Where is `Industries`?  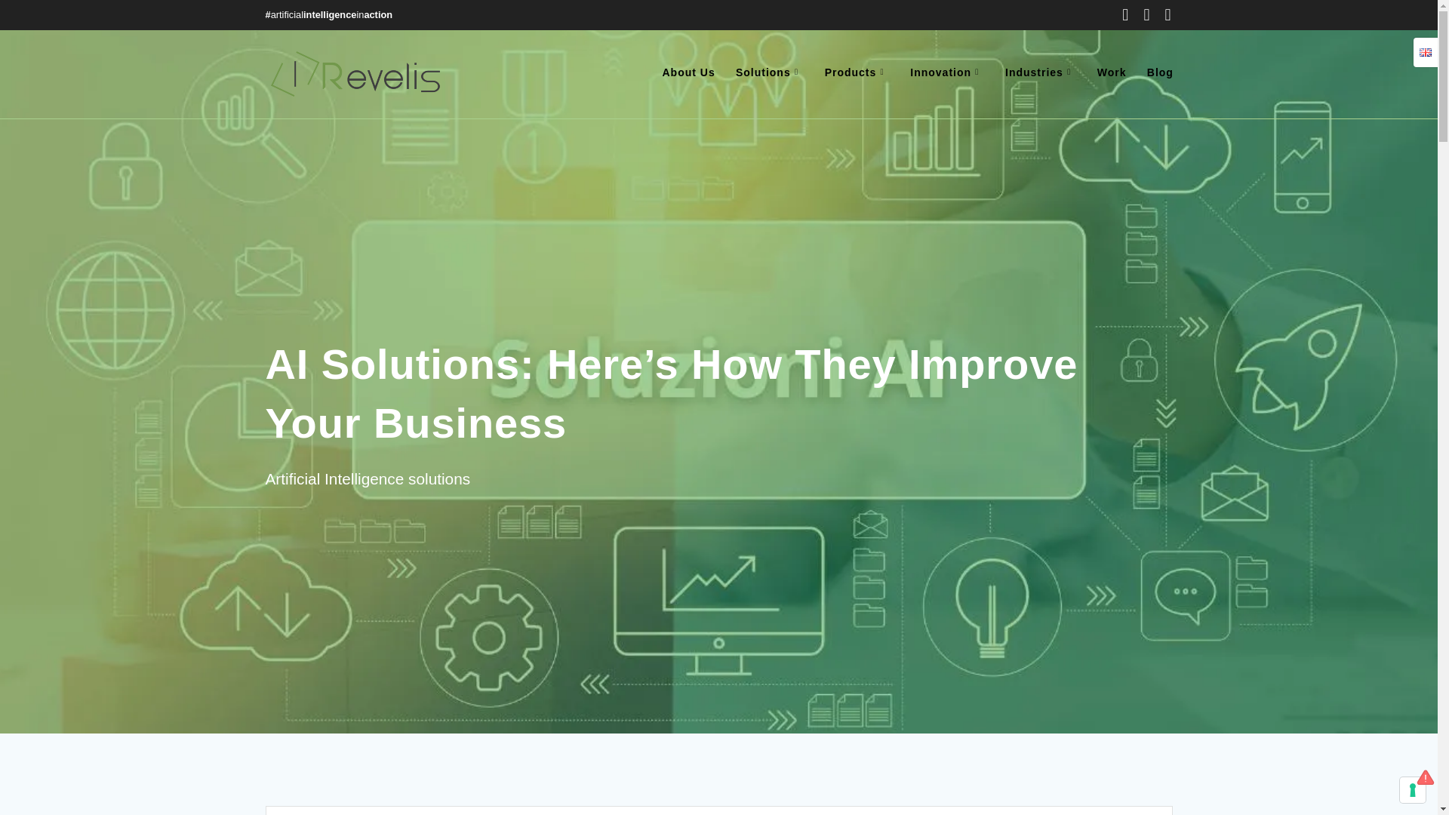 Industries is located at coordinates (1041, 74).